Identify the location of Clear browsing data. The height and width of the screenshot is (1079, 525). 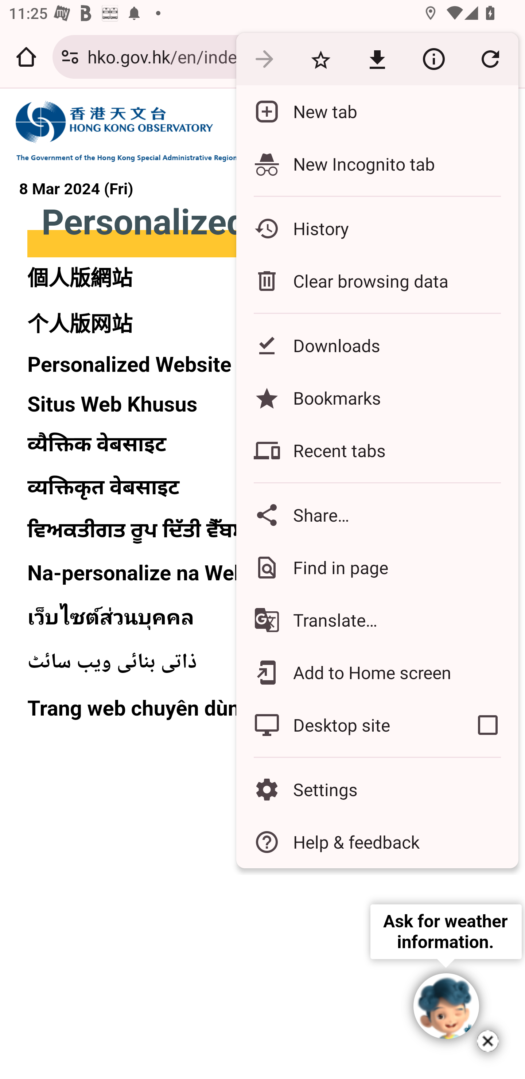
(377, 281).